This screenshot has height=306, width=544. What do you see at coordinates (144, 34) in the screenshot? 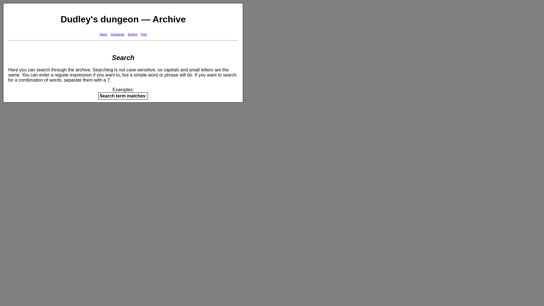
I see `Print` at bounding box center [144, 34].